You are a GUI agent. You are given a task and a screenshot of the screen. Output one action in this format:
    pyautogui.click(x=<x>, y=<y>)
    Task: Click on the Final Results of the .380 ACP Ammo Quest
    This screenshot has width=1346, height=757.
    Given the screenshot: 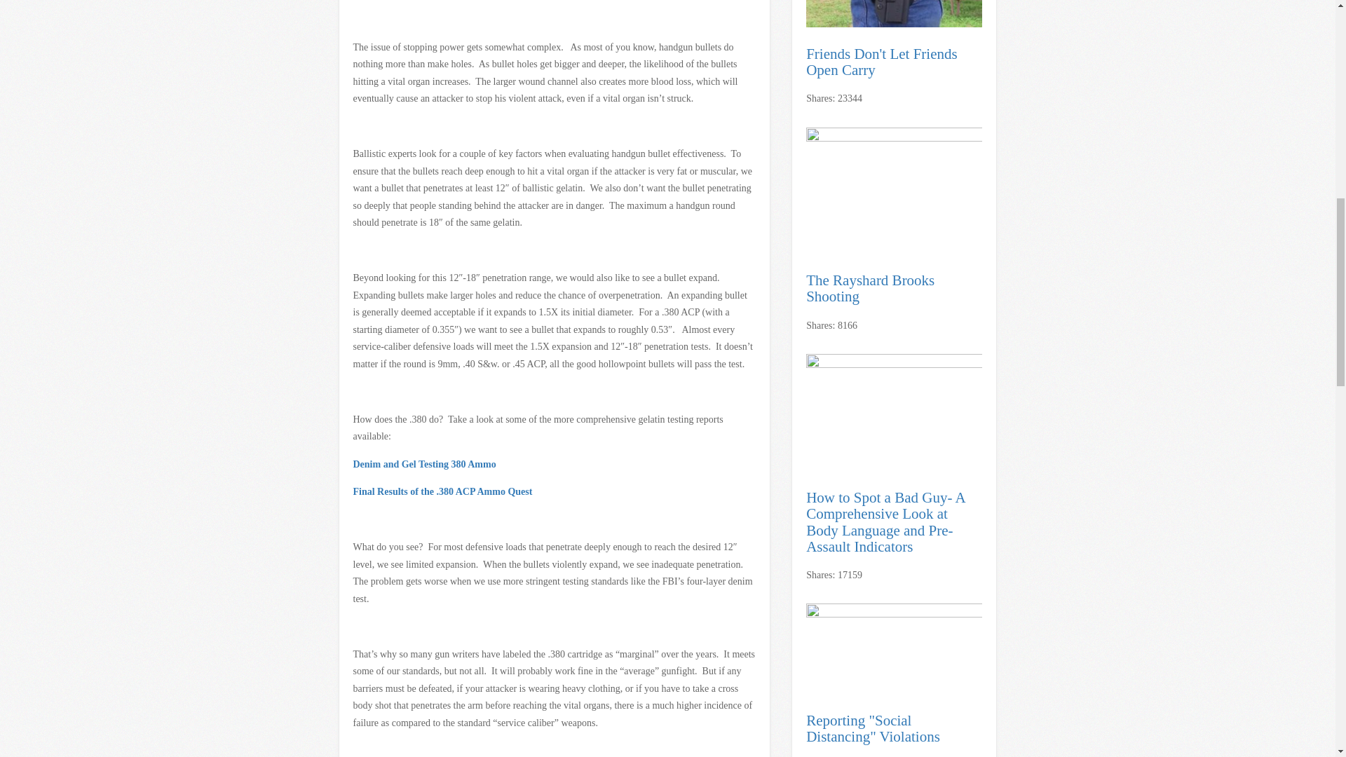 What is the action you would take?
    pyautogui.click(x=443, y=491)
    